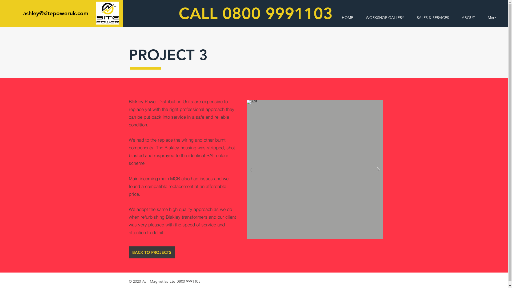 The width and height of the screenshot is (512, 288). I want to click on BACK TO PROJECTS, so click(152, 252).